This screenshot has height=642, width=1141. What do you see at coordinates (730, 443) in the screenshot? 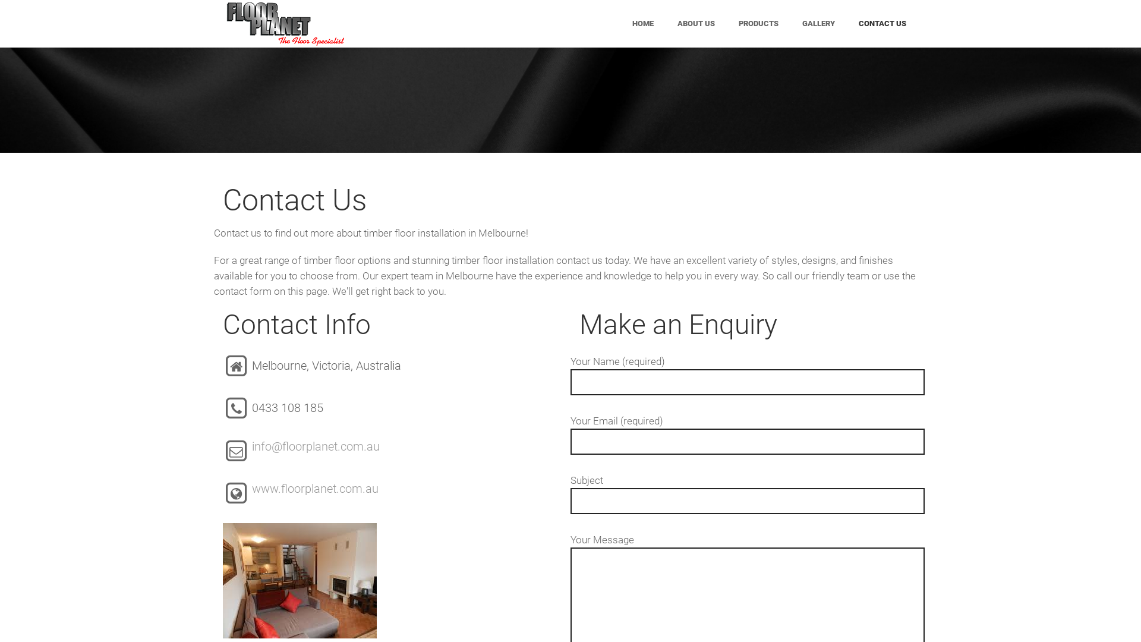
I see `Donvale, victoria` at bounding box center [730, 443].